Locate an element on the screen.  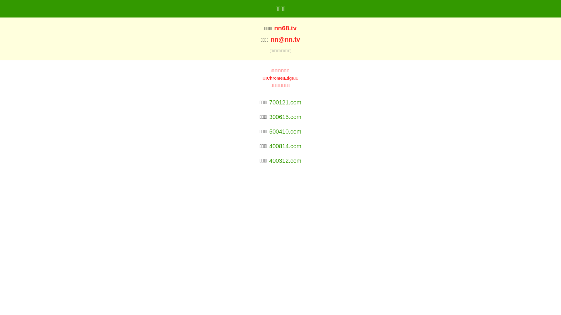
300615.com is located at coordinates (285, 117).